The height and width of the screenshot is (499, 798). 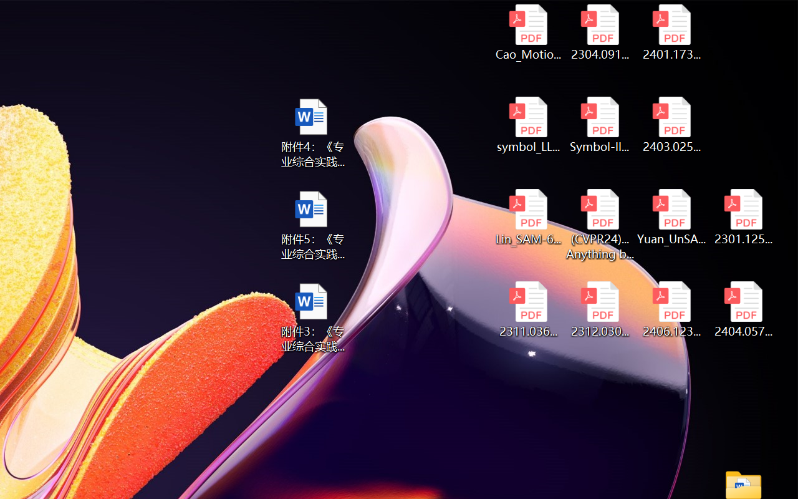 I want to click on 2312.03032v2.pdf, so click(x=600, y=309).